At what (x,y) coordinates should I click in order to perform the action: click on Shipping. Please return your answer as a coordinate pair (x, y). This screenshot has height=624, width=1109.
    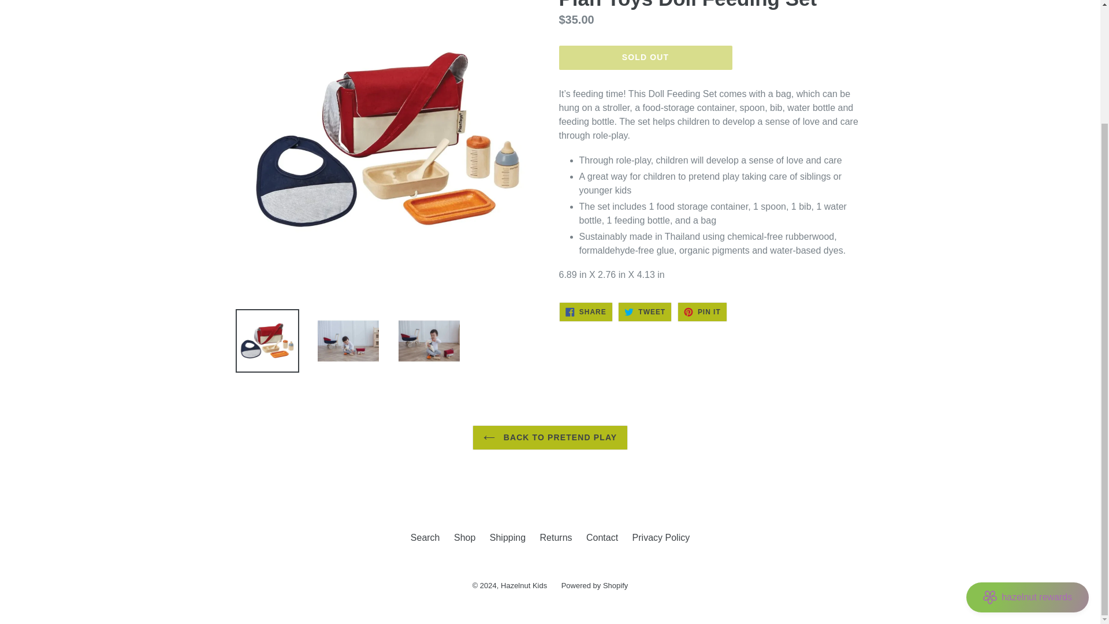
    Looking at the image, I should click on (645, 312).